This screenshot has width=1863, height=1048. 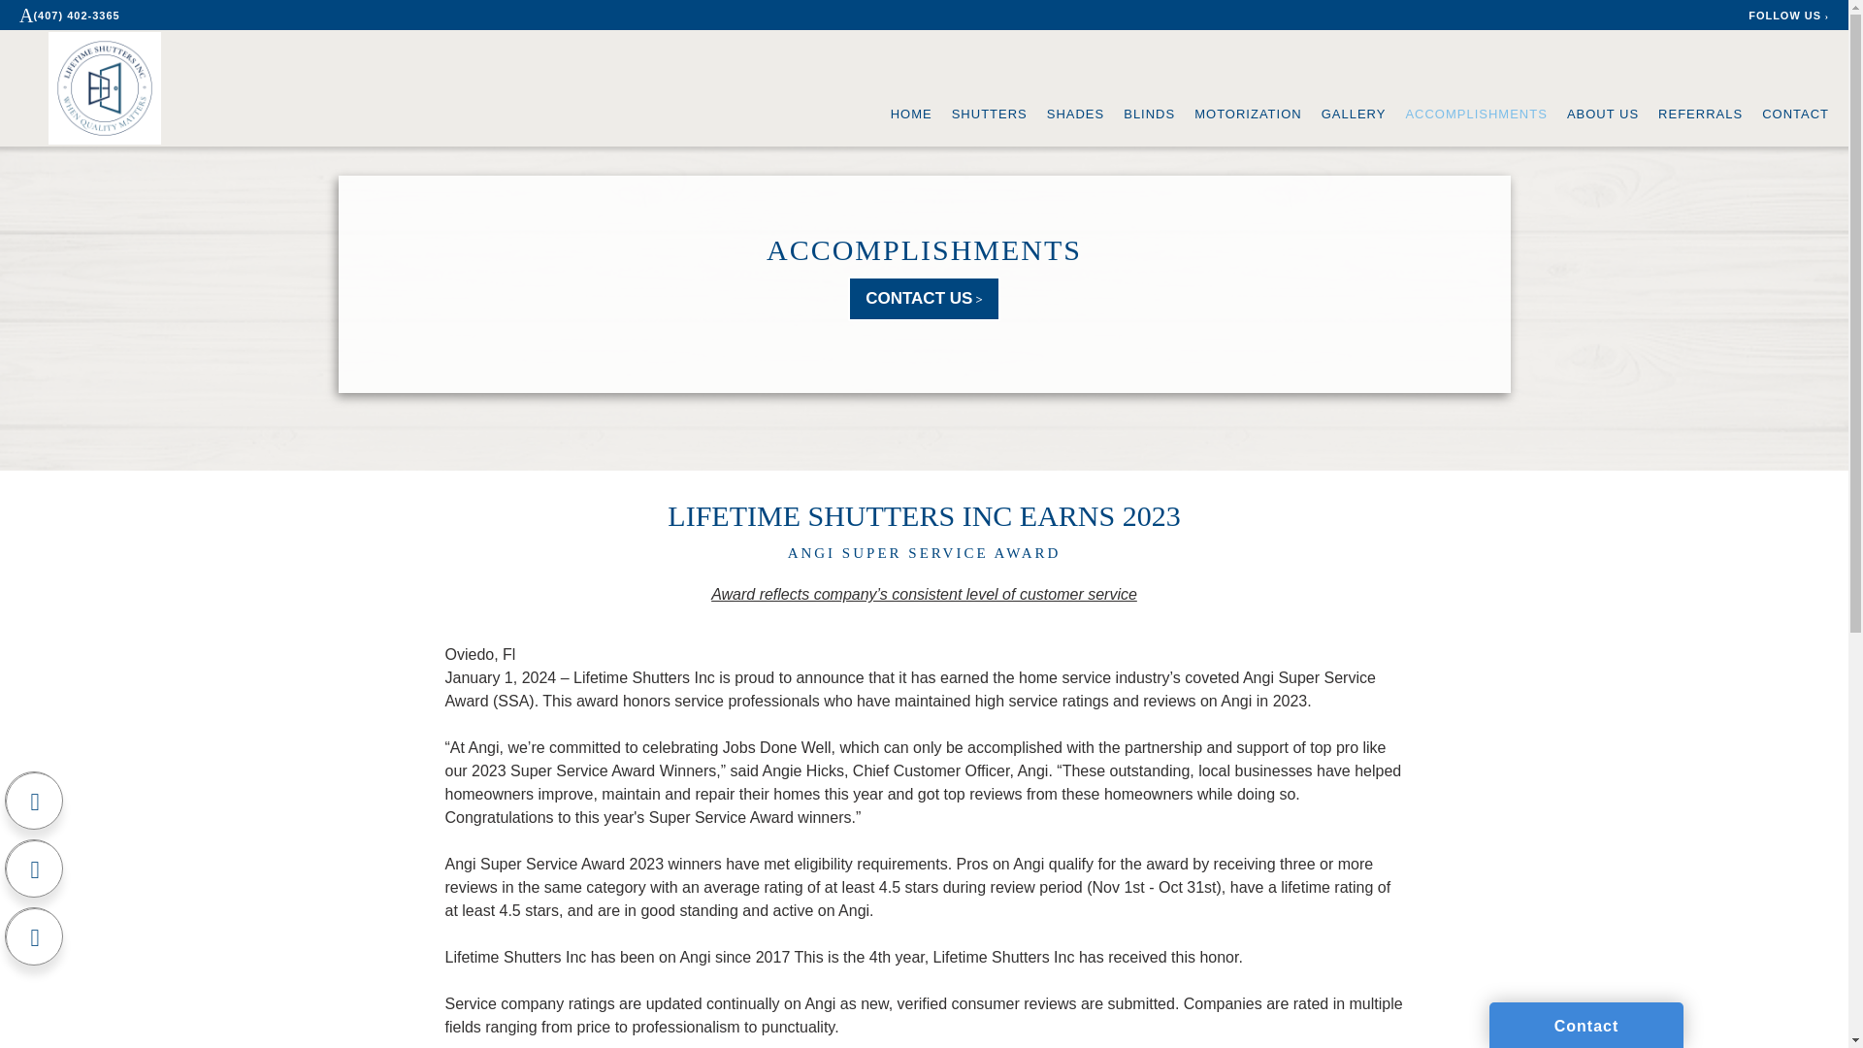 I want to click on CONTACT, so click(x=1795, y=114).